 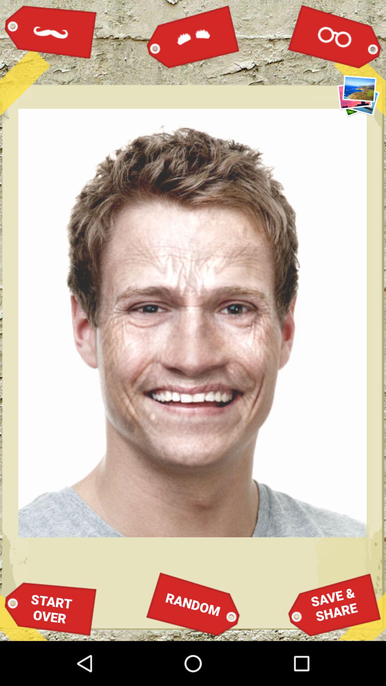 I want to click on turn on the icon next to start
over, so click(x=193, y=604).